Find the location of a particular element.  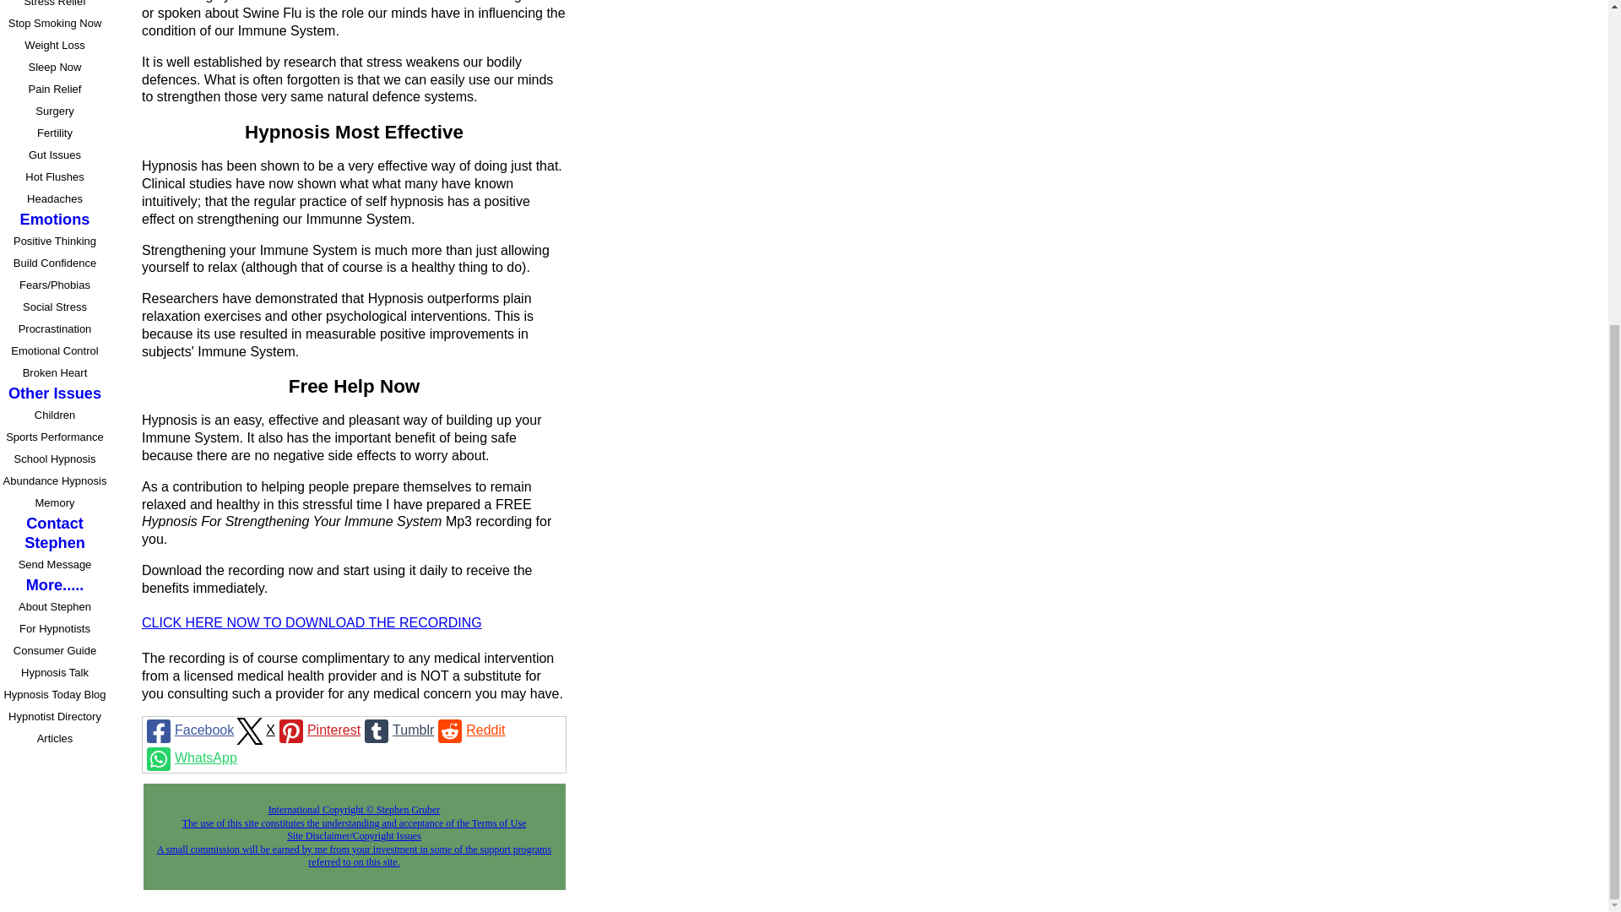

School Hypnosis is located at coordinates (57, 459).